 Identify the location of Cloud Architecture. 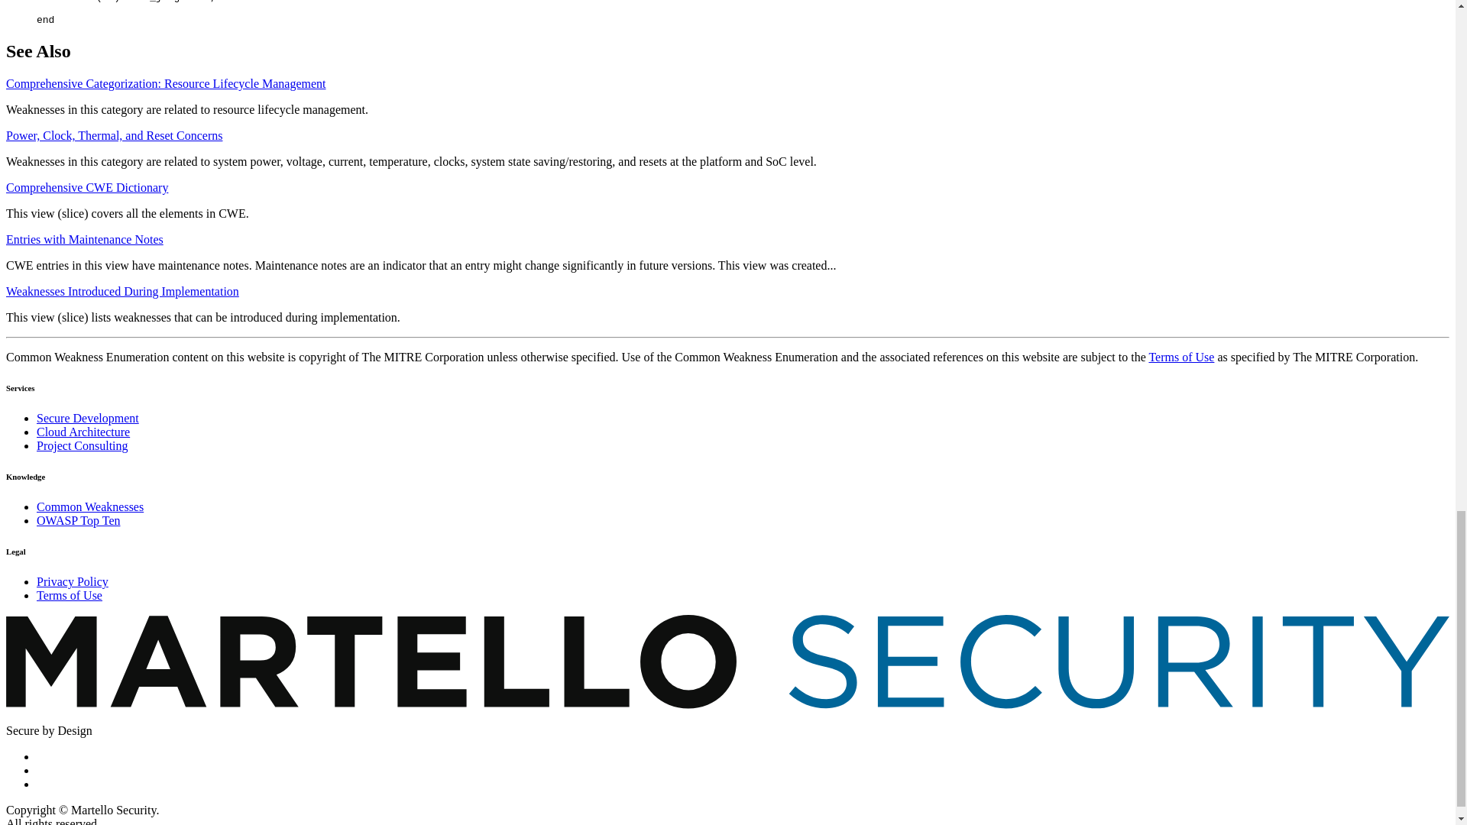
(83, 432).